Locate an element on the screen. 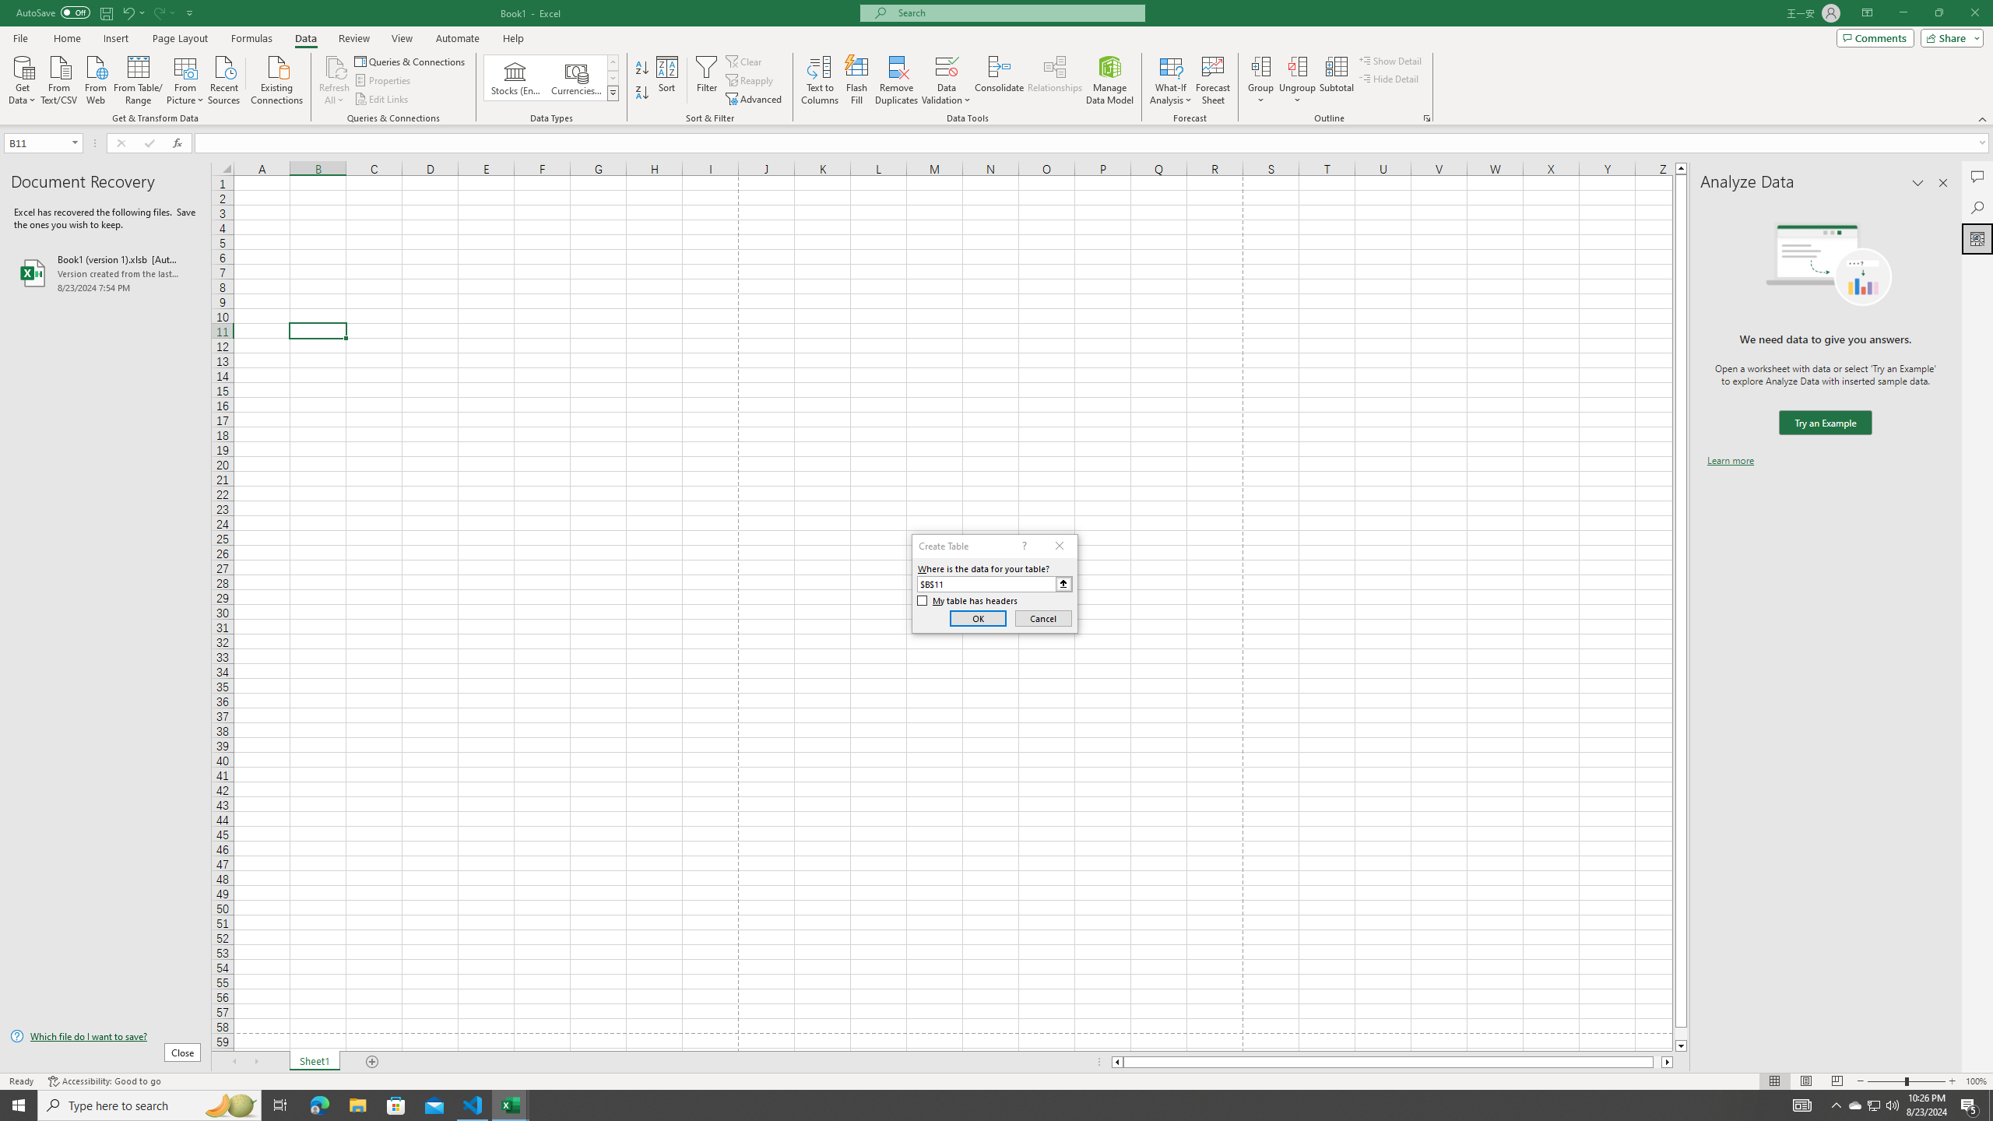 This screenshot has height=1121, width=1993. Hide Detail is located at coordinates (1389, 78).